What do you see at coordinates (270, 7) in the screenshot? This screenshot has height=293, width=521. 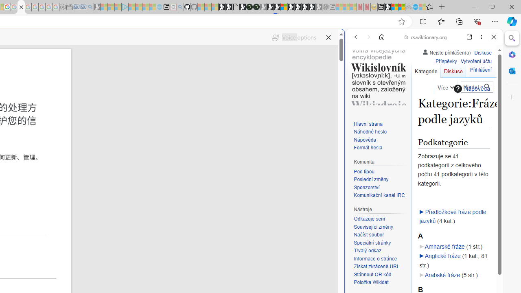 I see `Play Cave FRVR in your browser | Games from Microsoft Start` at bounding box center [270, 7].